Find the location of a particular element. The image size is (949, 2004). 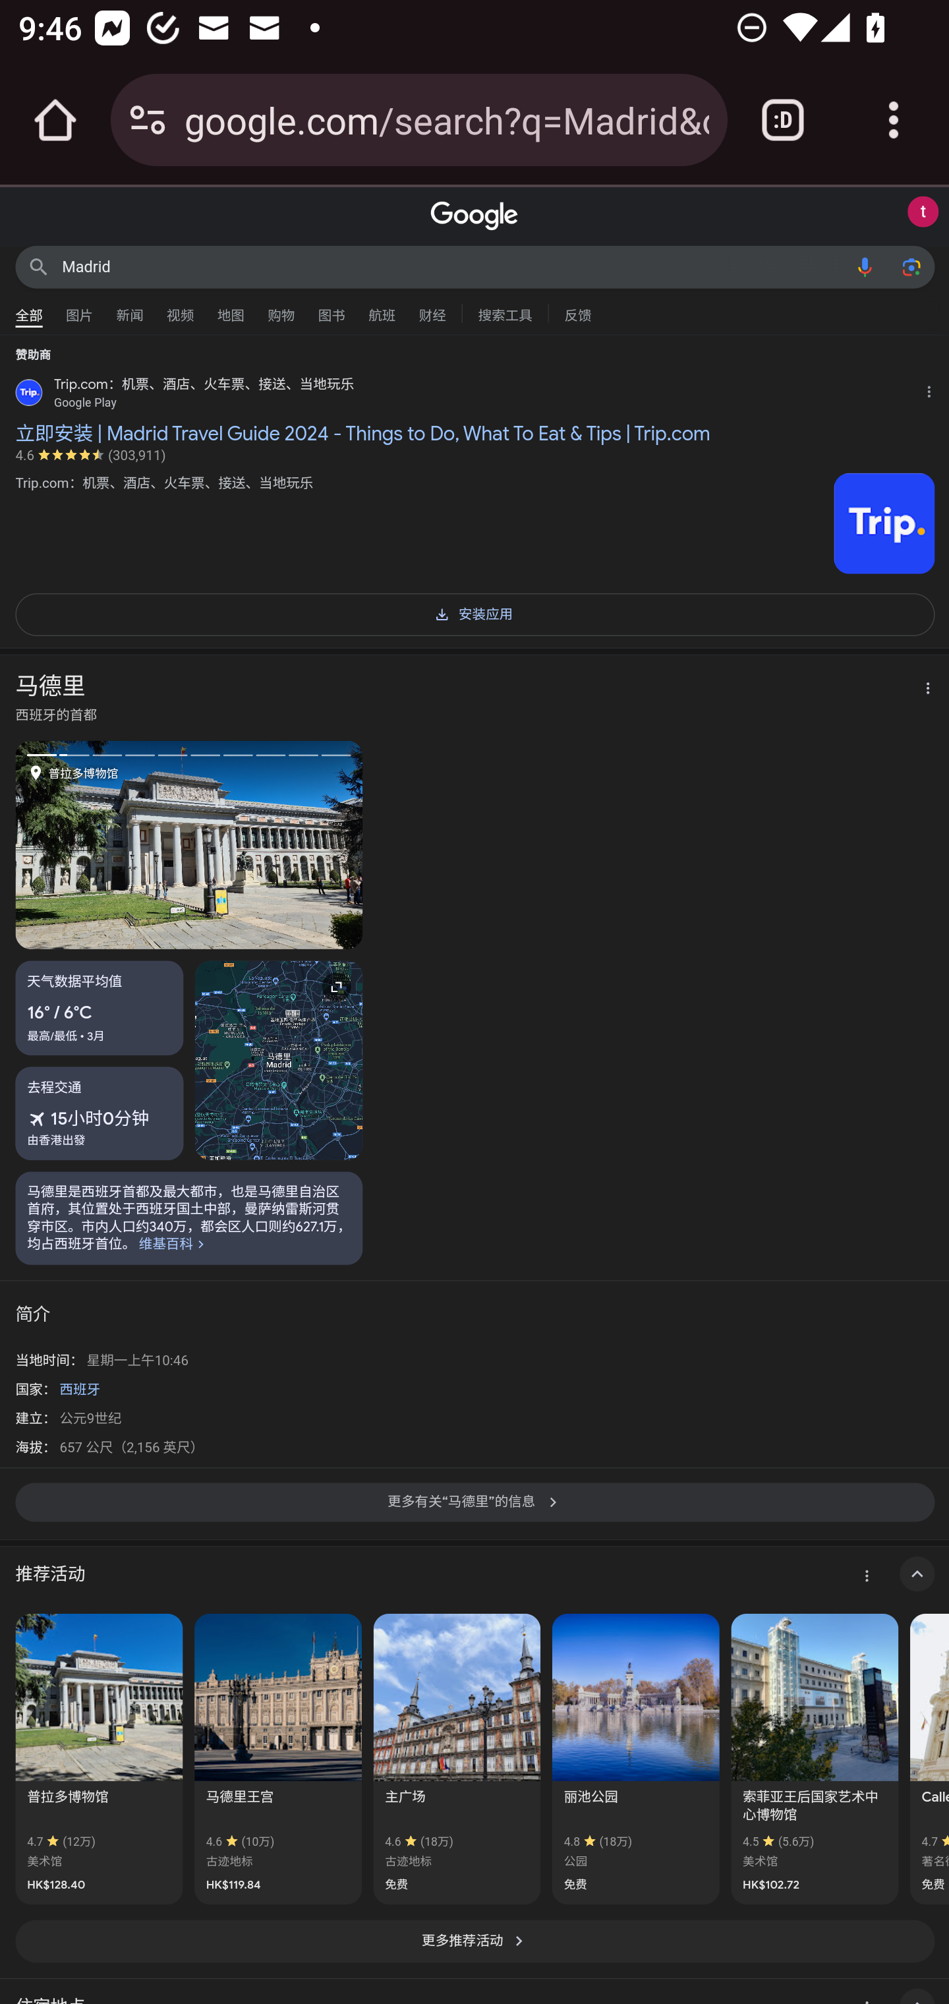

为什么会显示该广告？ is located at coordinates (933, 389).